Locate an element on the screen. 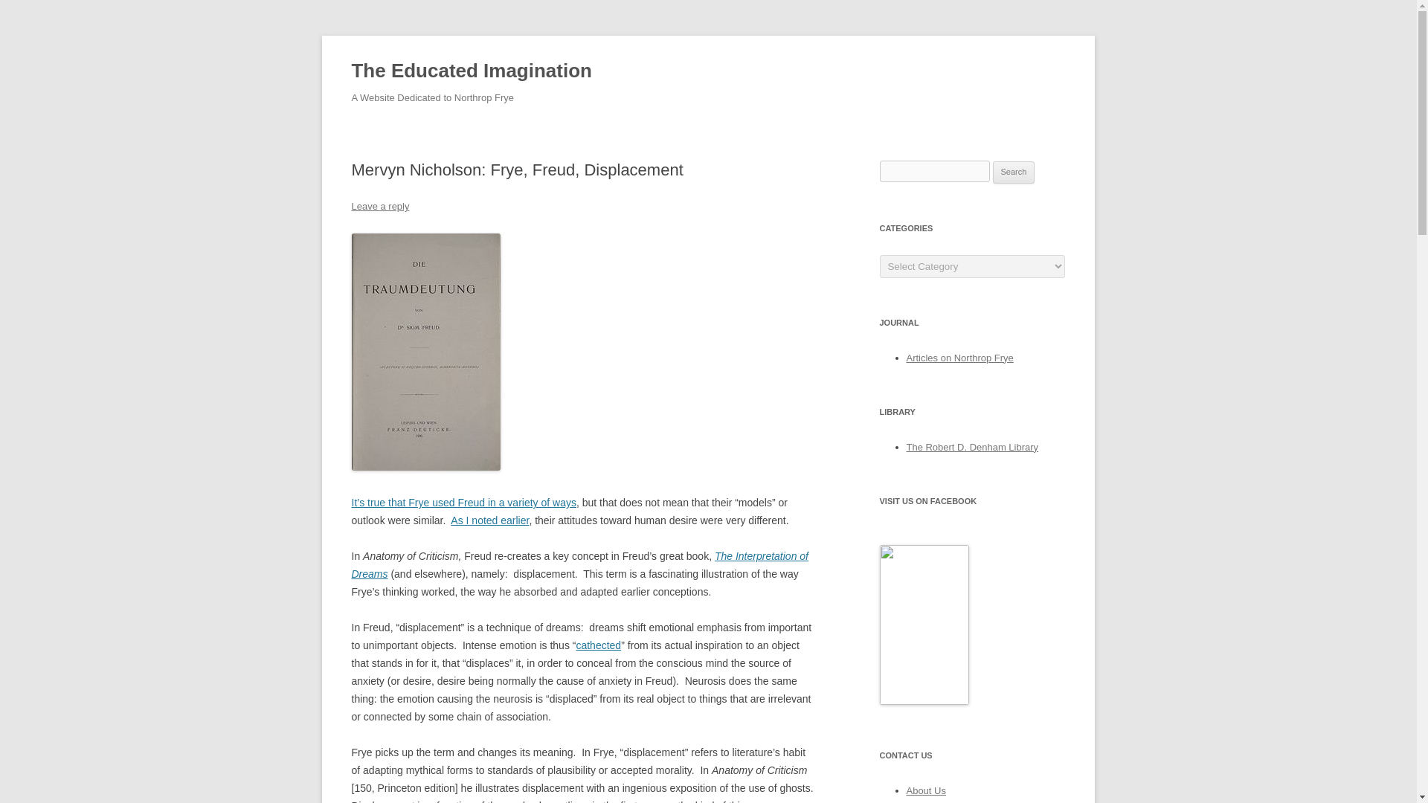  About Us is located at coordinates (925, 791).